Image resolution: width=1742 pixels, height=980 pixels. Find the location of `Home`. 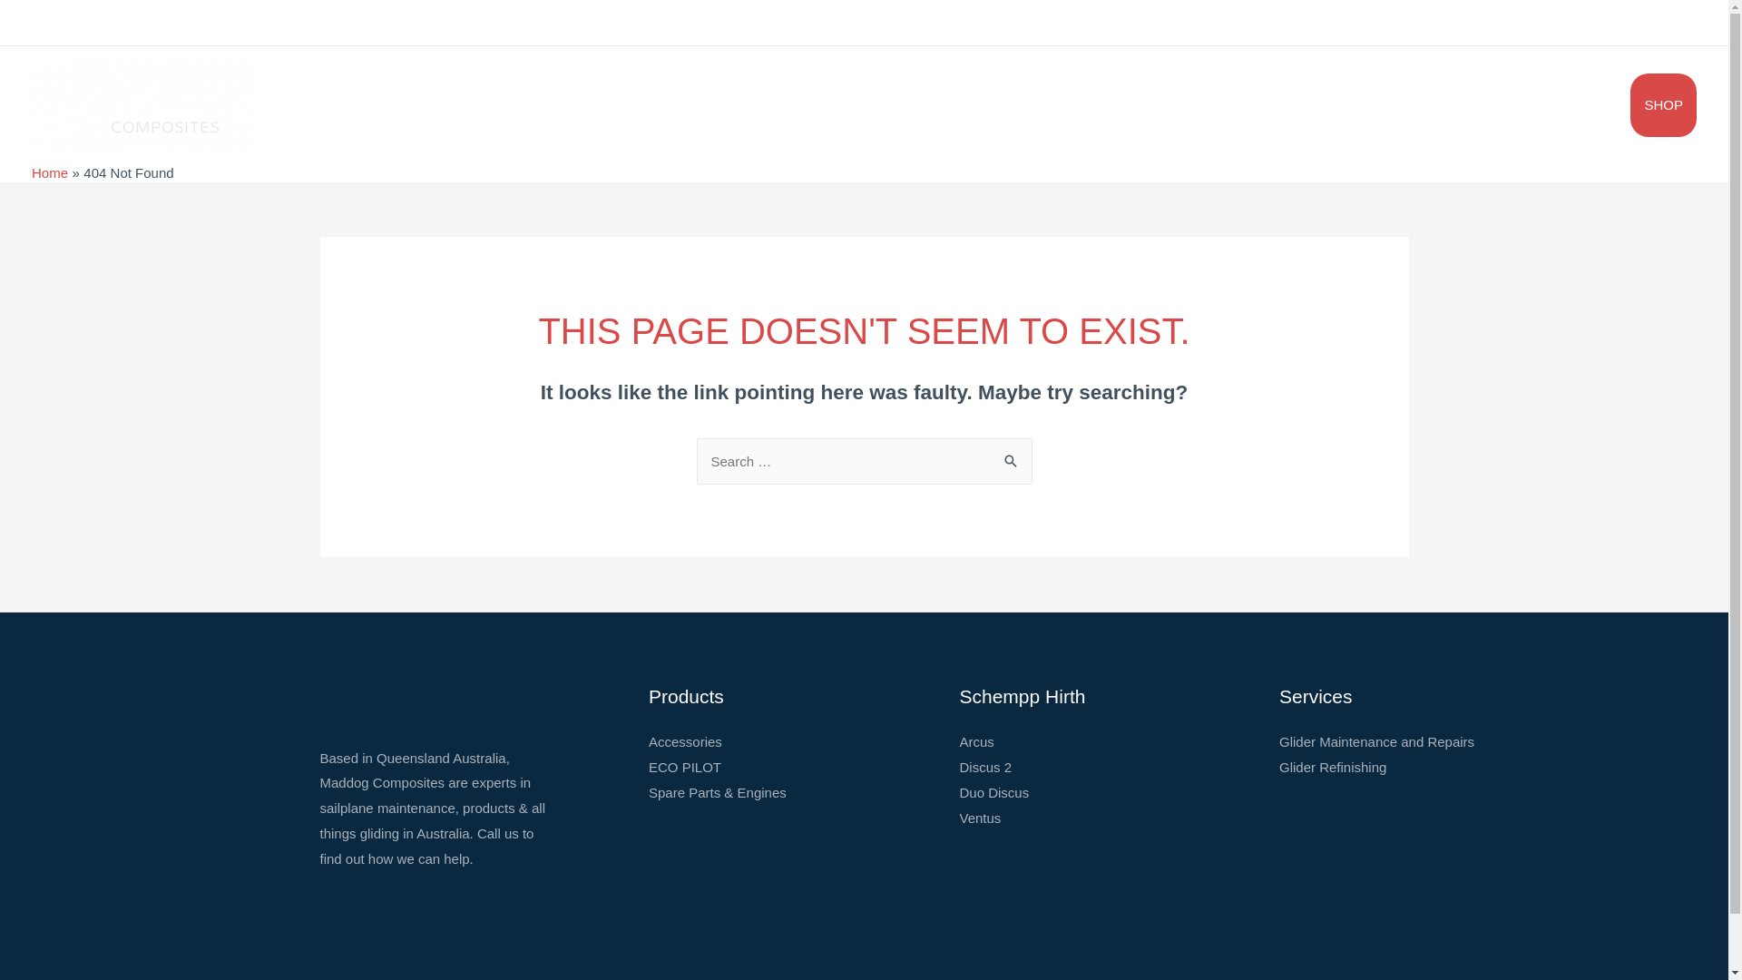

Home is located at coordinates (50, 172).